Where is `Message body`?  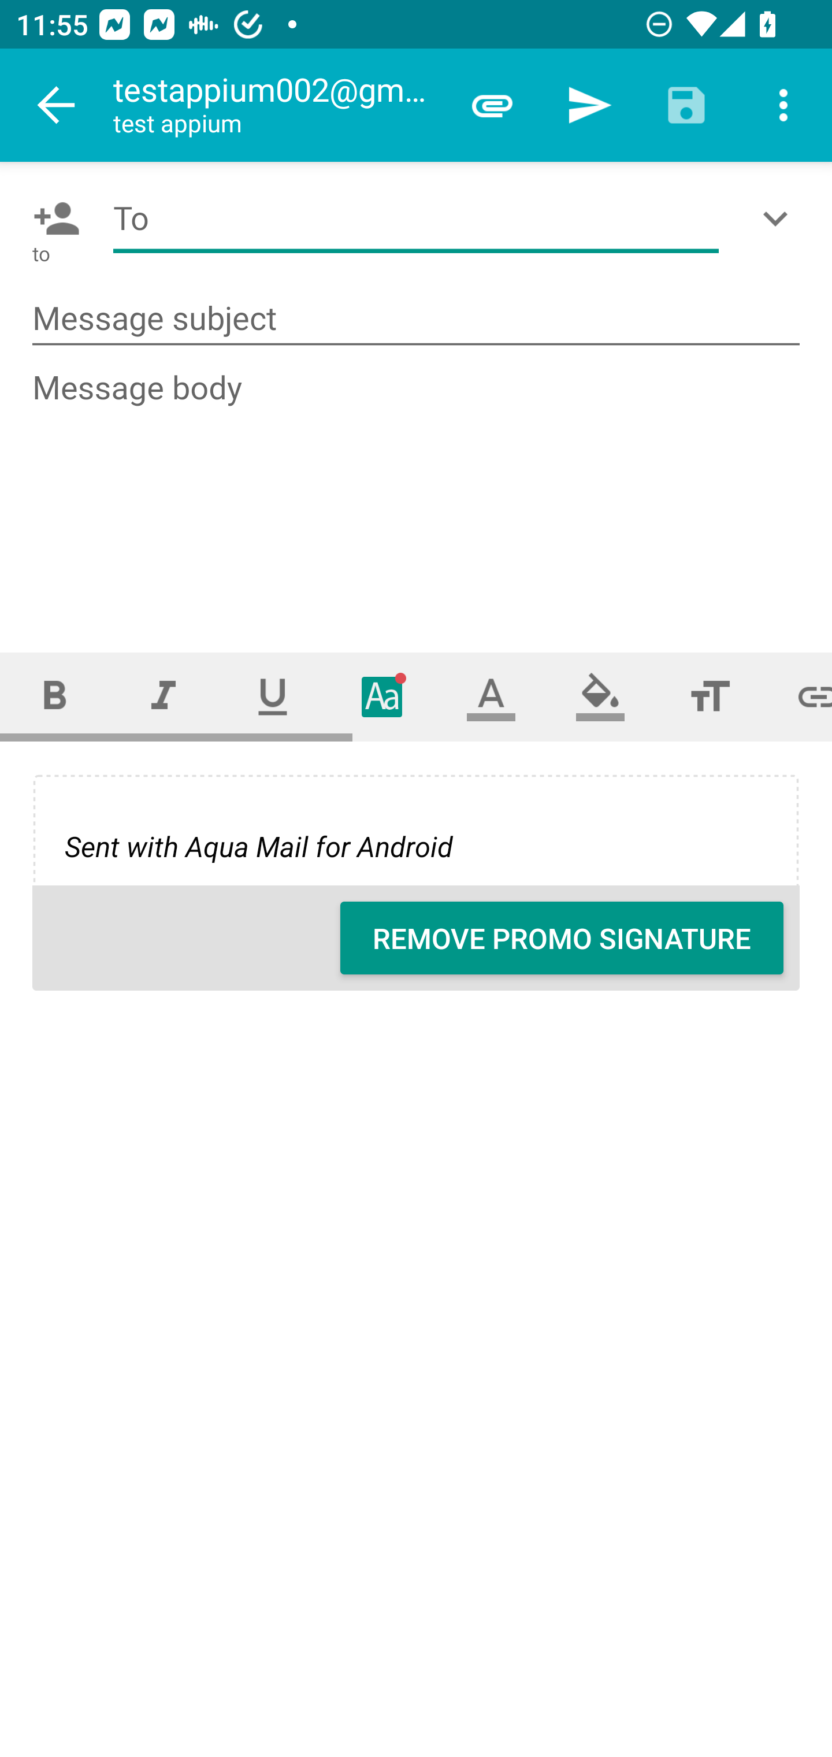 Message body is located at coordinates (417, 491).